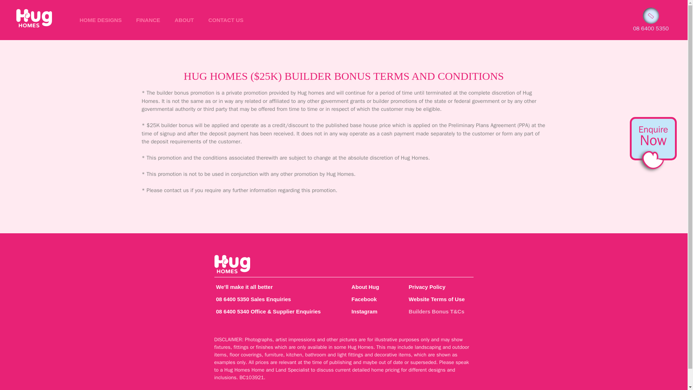 The width and height of the screenshot is (693, 390). What do you see at coordinates (184, 19) in the screenshot?
I see `ABOUT` at bounding box center [184, 19].